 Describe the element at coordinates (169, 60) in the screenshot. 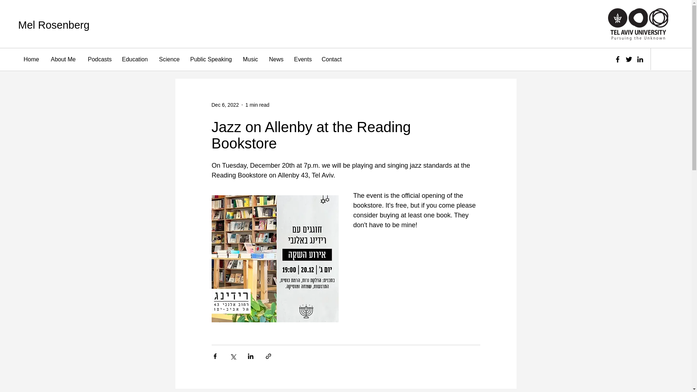

I see `Science` at that location.